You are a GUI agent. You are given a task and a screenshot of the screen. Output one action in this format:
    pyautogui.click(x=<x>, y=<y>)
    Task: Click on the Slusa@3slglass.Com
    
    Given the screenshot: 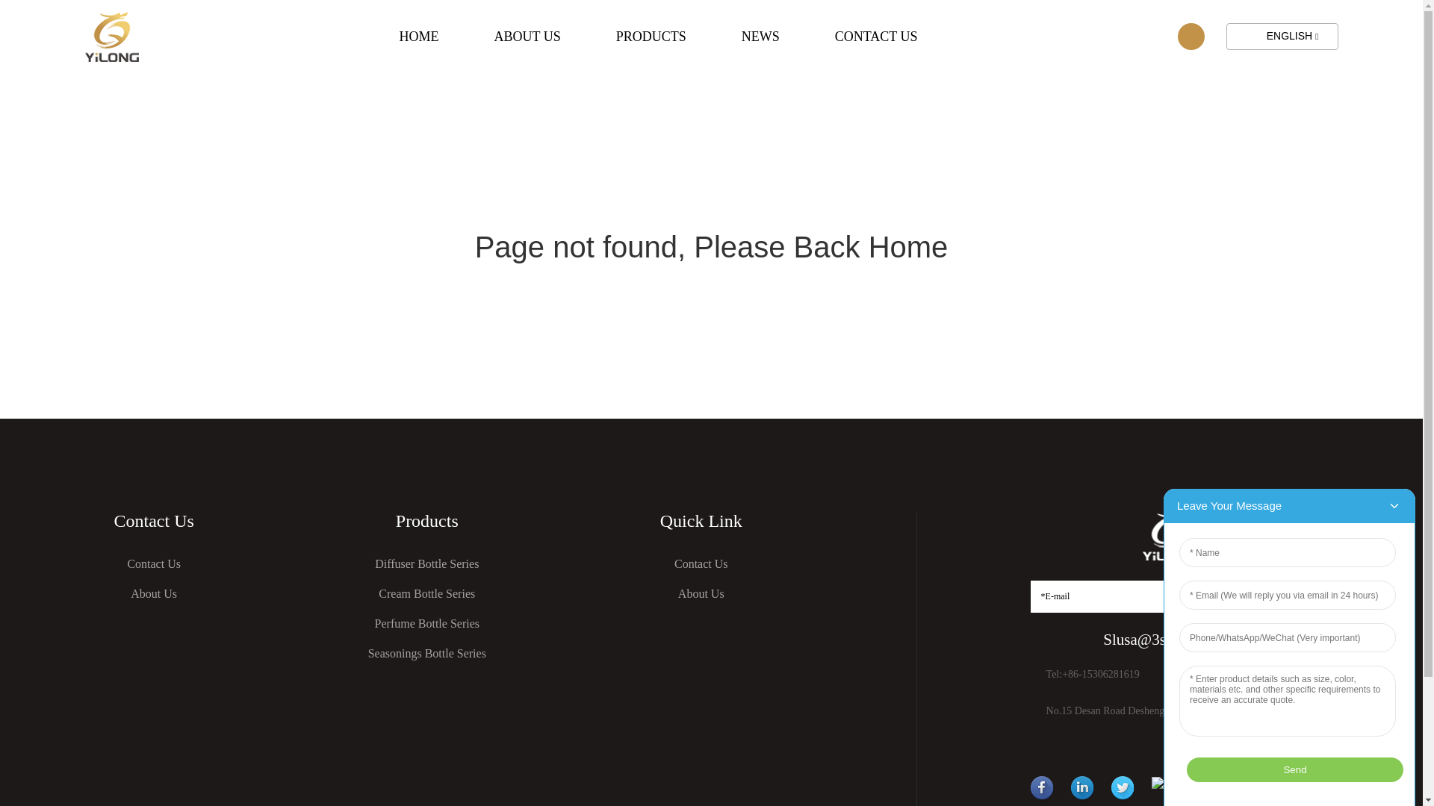 What is the action you would take?
    pyautogui.click(x=1170, y=640)
    